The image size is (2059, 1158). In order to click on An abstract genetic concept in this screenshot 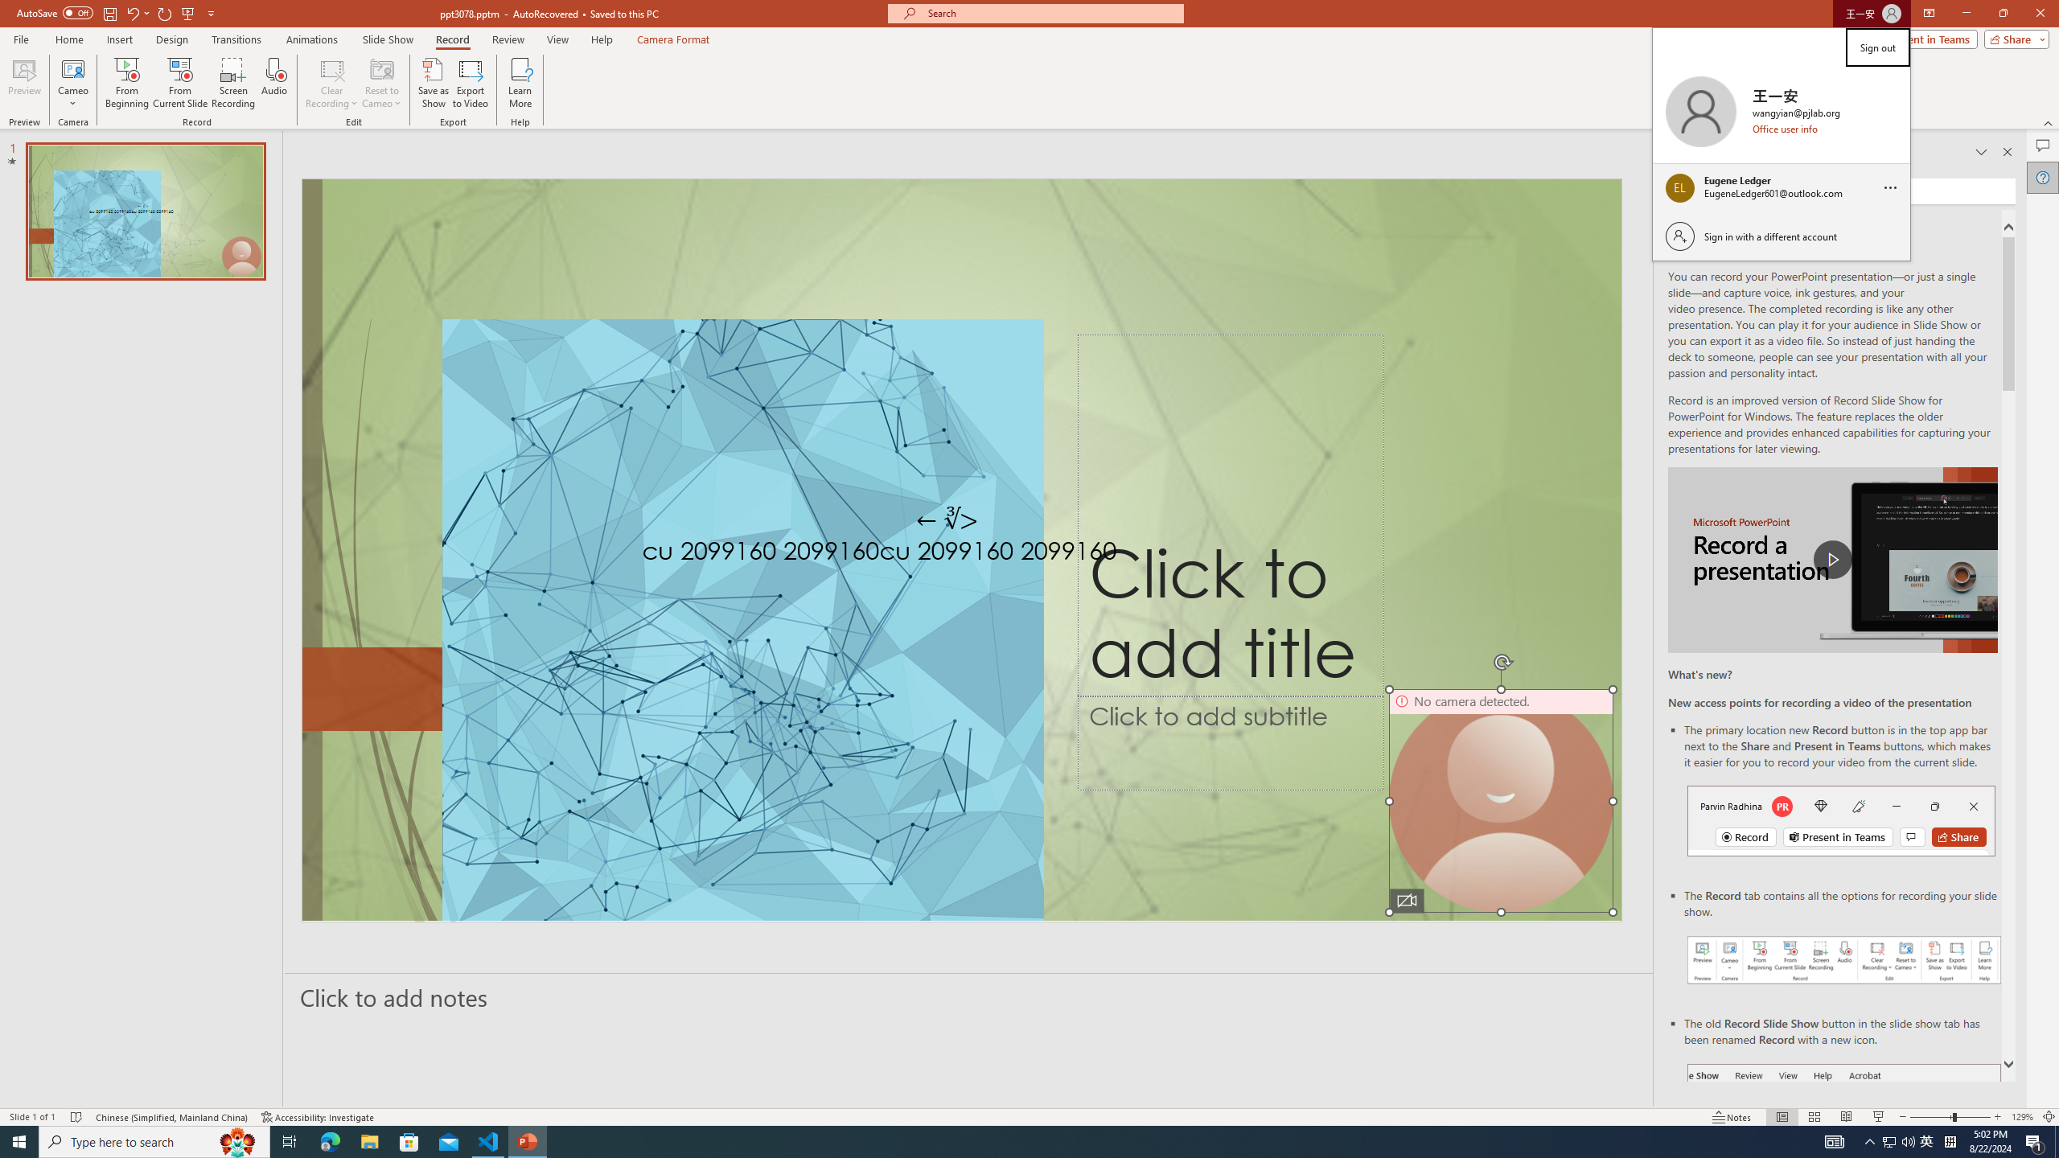, I will do `click(962, 550)`.